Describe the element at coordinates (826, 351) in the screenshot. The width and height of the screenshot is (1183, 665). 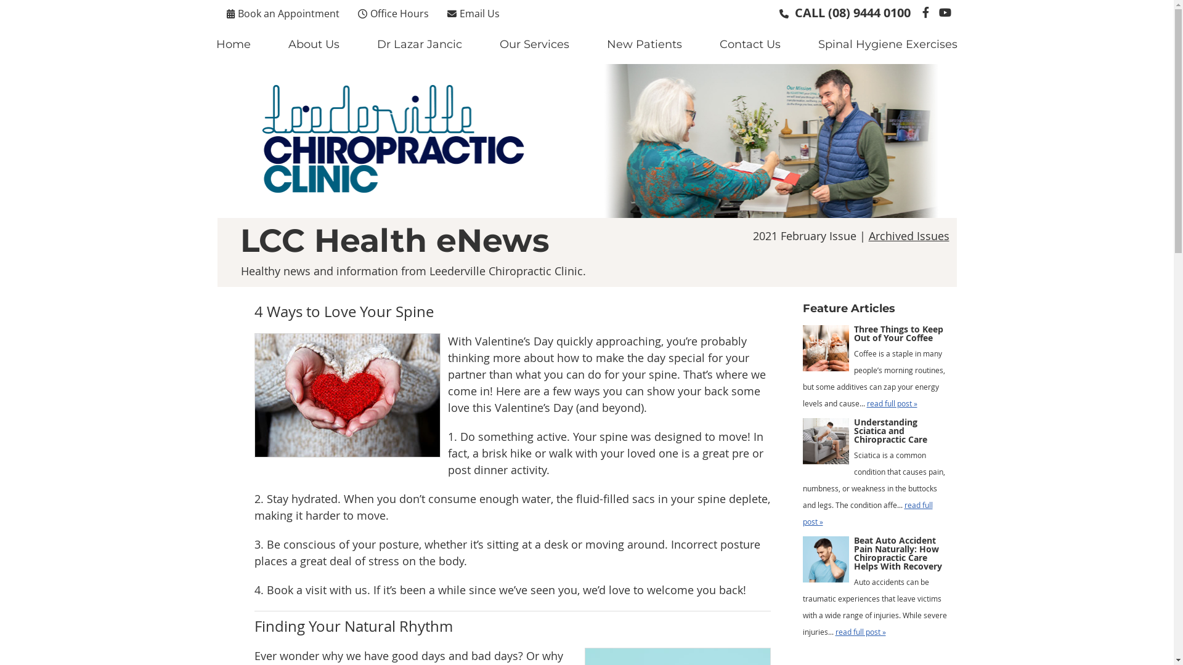
I see `Three Things to Keep Out of Your Coffee` at that location.